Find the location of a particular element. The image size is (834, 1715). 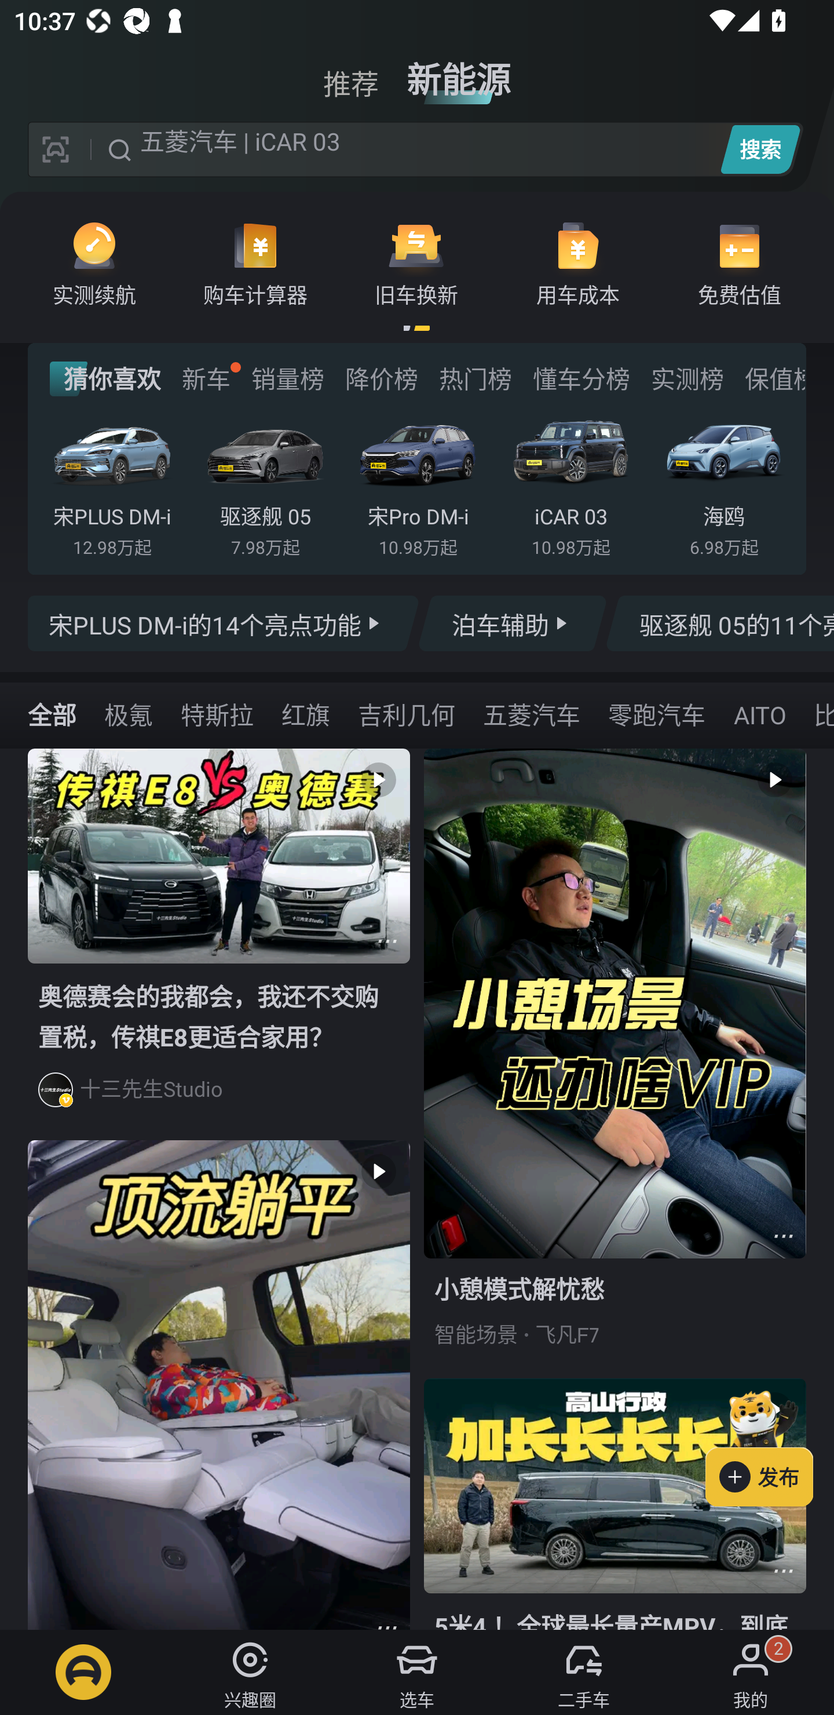

  is located at coordinates (219, 1385).